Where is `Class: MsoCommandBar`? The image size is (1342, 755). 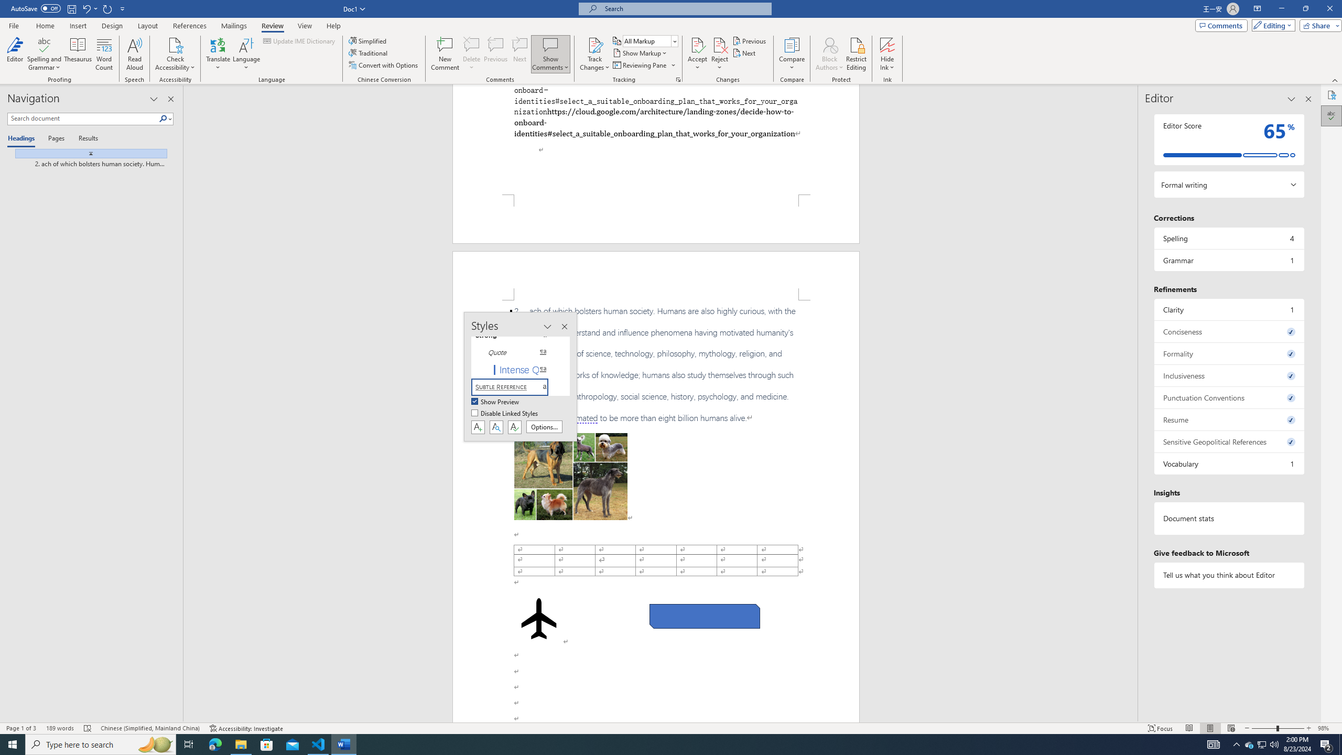 Class: MsoCommandBar is located at coordinates (671, 728).